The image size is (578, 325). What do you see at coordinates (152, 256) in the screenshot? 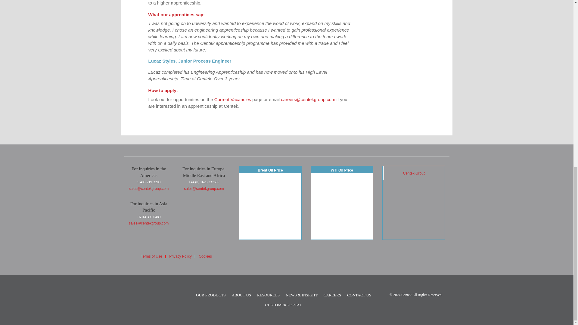
I see `Terms of Use` at bounding box center [152, 256].